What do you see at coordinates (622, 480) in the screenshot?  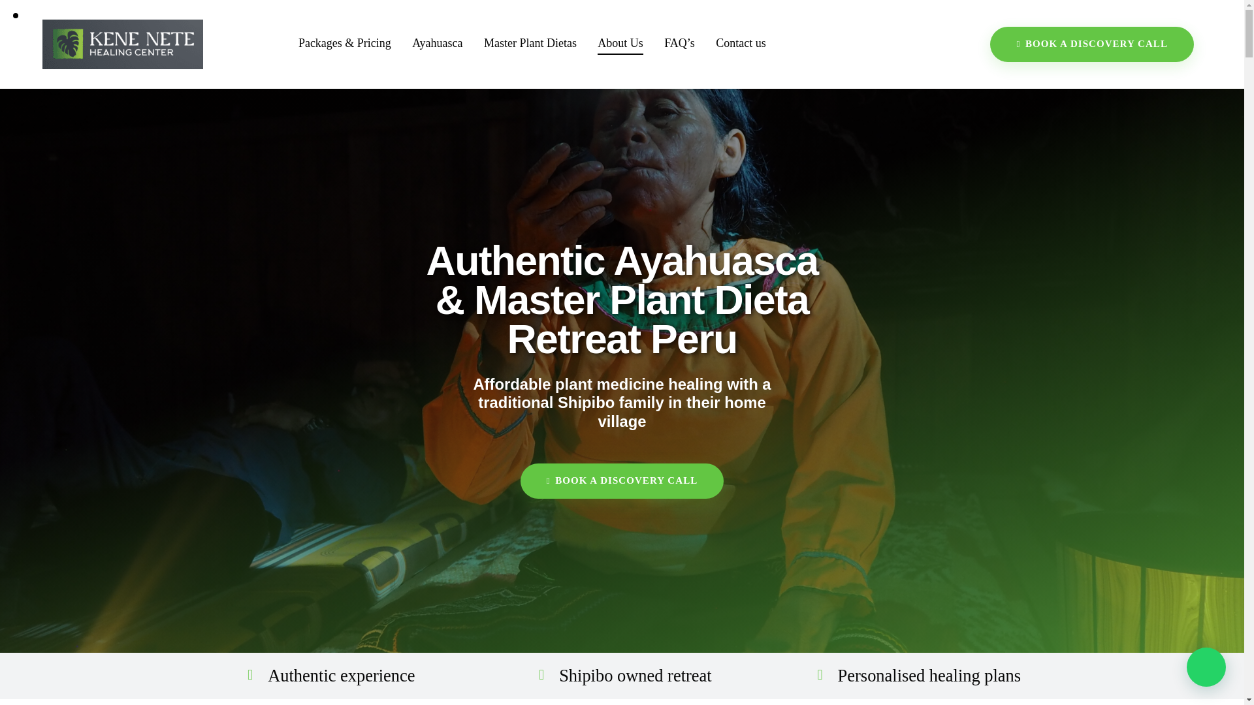 I see `BOOK A DISCOVERY CALL` at bounding box center [622, 480].